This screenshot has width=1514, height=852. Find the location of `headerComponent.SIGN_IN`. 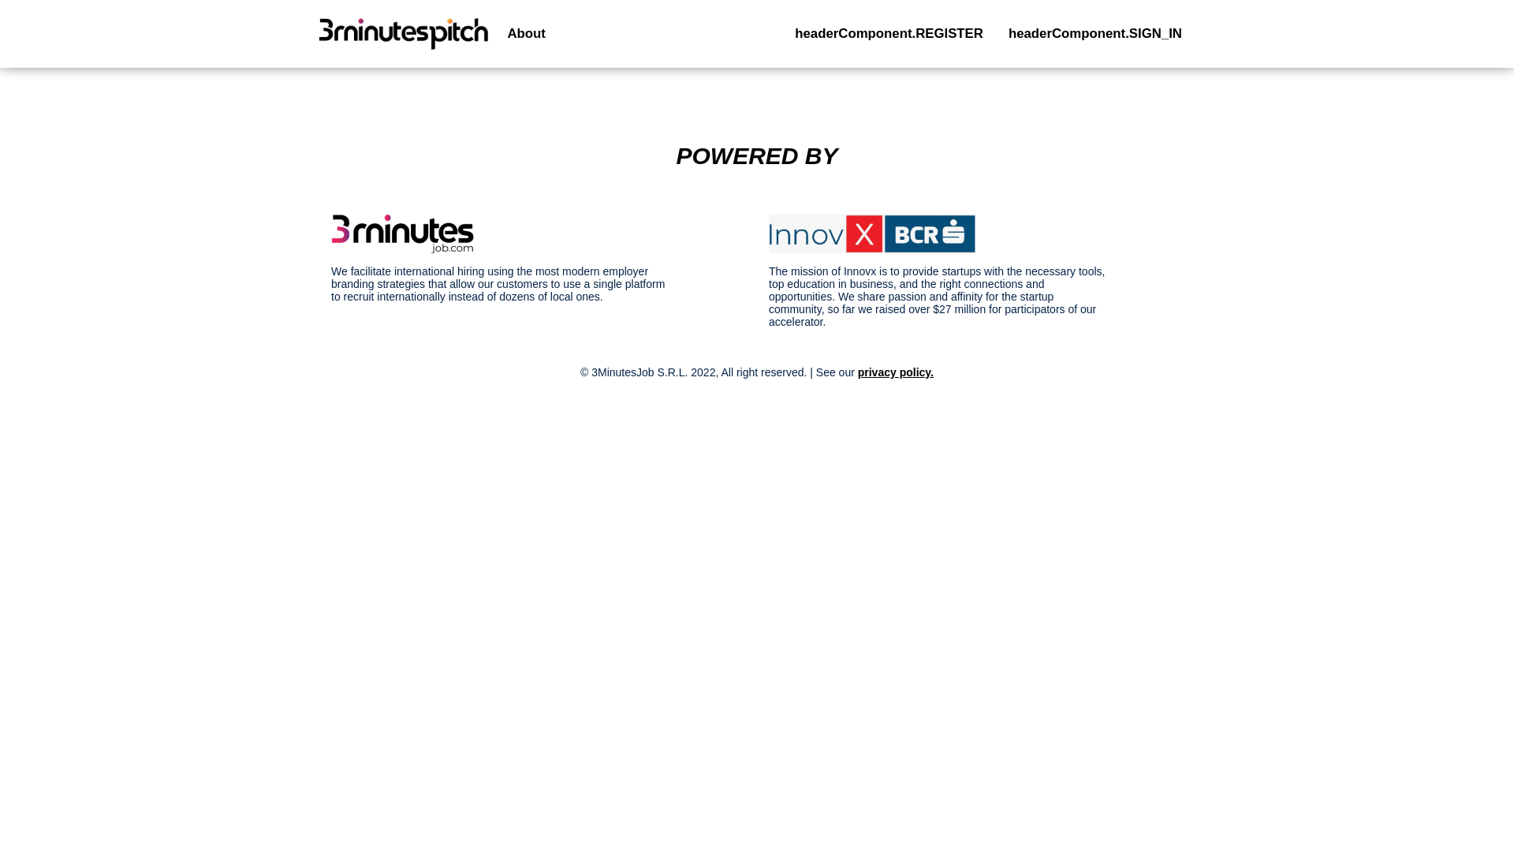

headerComponent.SIGN_IN is located at coordinates (1095, 34).